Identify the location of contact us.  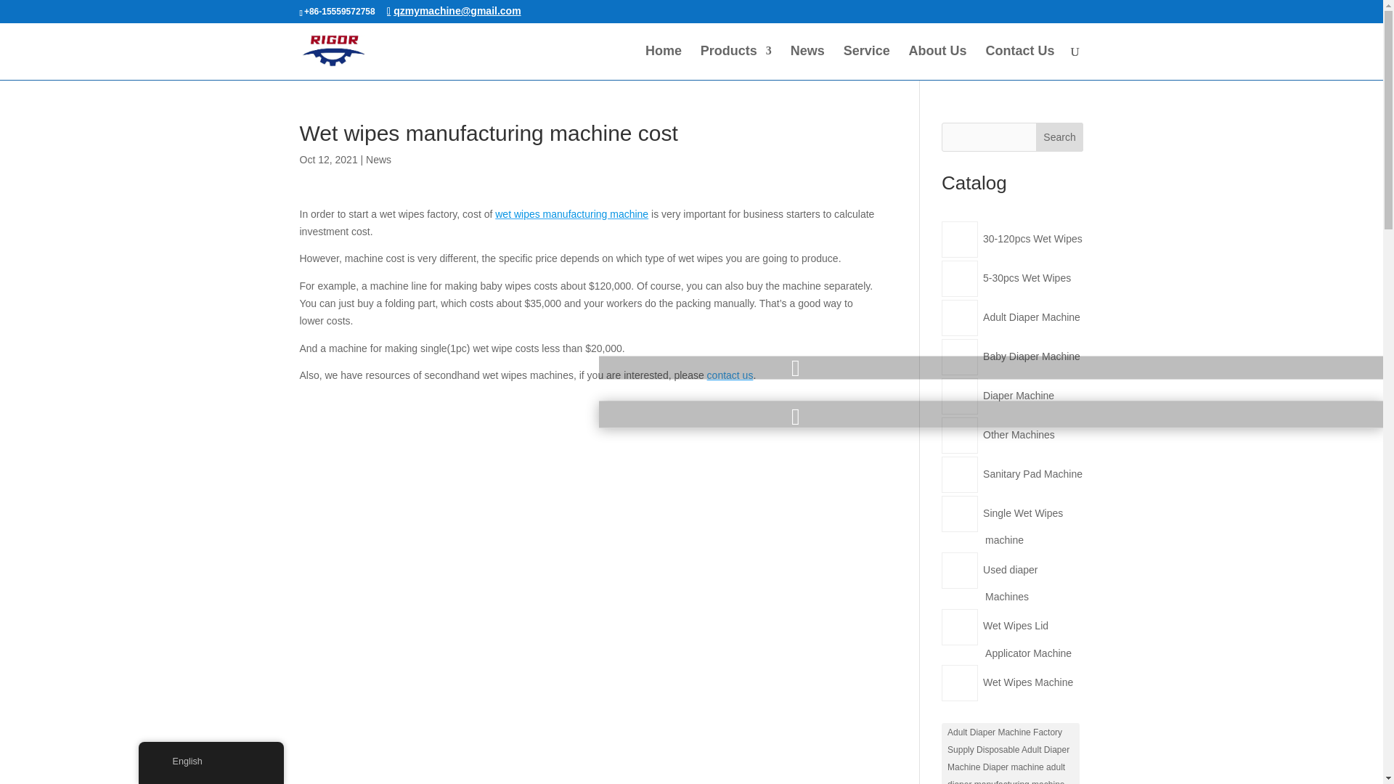
(730, 375).